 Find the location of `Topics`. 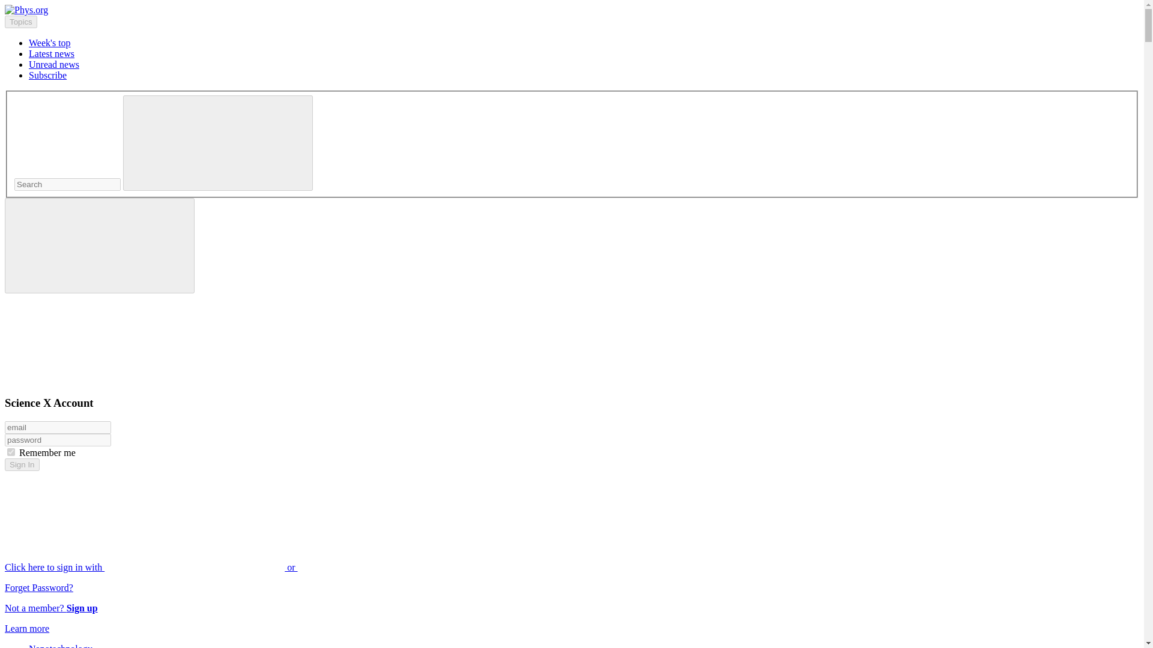

Topics is located at coordinates (20, 22).